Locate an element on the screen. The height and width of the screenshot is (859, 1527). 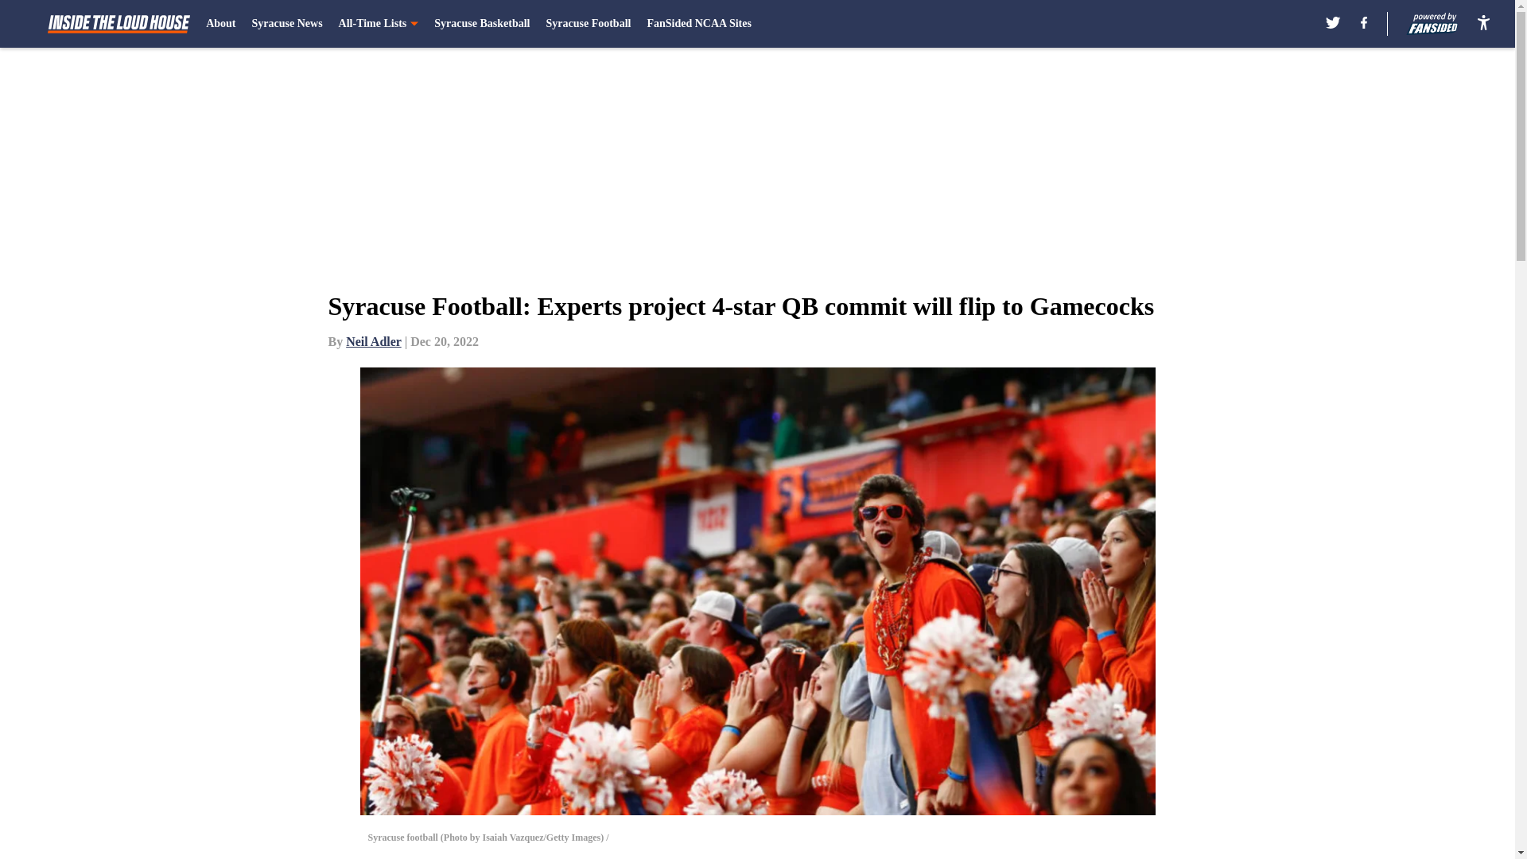
About is located at coordinates (220, 24).